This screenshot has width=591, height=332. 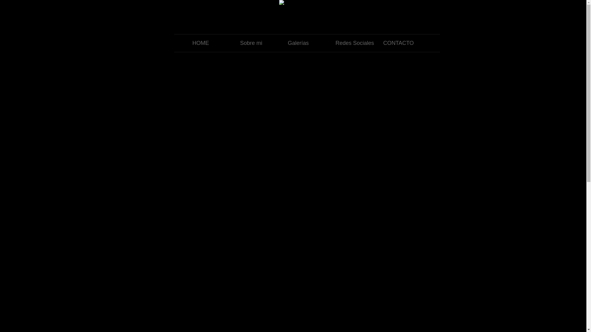 I want to click on Sobre mi, so click(x=259, y=43).